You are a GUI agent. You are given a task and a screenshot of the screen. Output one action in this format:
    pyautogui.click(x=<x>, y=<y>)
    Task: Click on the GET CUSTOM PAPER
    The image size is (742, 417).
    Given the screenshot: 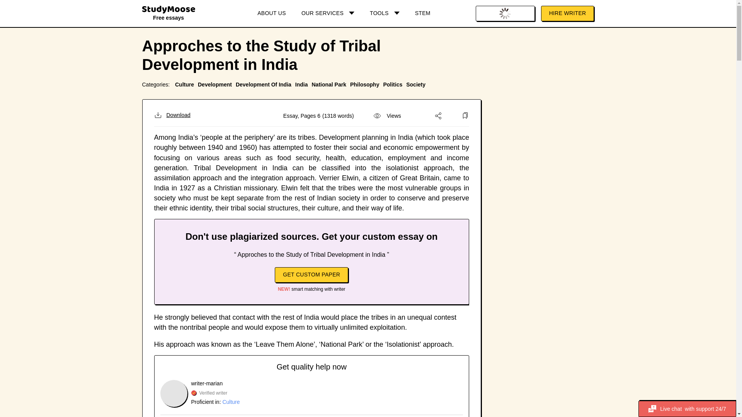 What is the action you would take?
    pyautogui.click(x=311, y=275)
    